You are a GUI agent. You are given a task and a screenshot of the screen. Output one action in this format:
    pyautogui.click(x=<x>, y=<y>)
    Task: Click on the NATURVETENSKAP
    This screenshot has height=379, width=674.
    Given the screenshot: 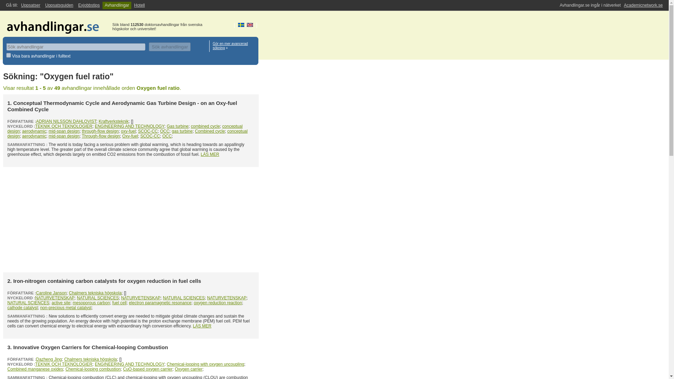 What is the action you would take?
    pyautogui.click(x=54, y=298)
    